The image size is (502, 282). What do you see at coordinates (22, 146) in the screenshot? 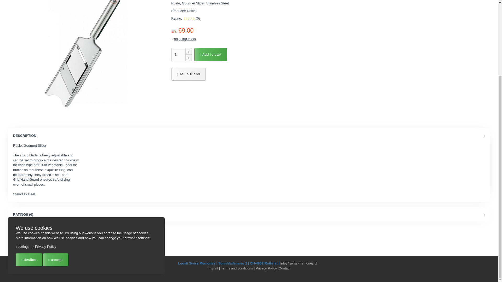
I see `settings` at bounding box center [22, 146].